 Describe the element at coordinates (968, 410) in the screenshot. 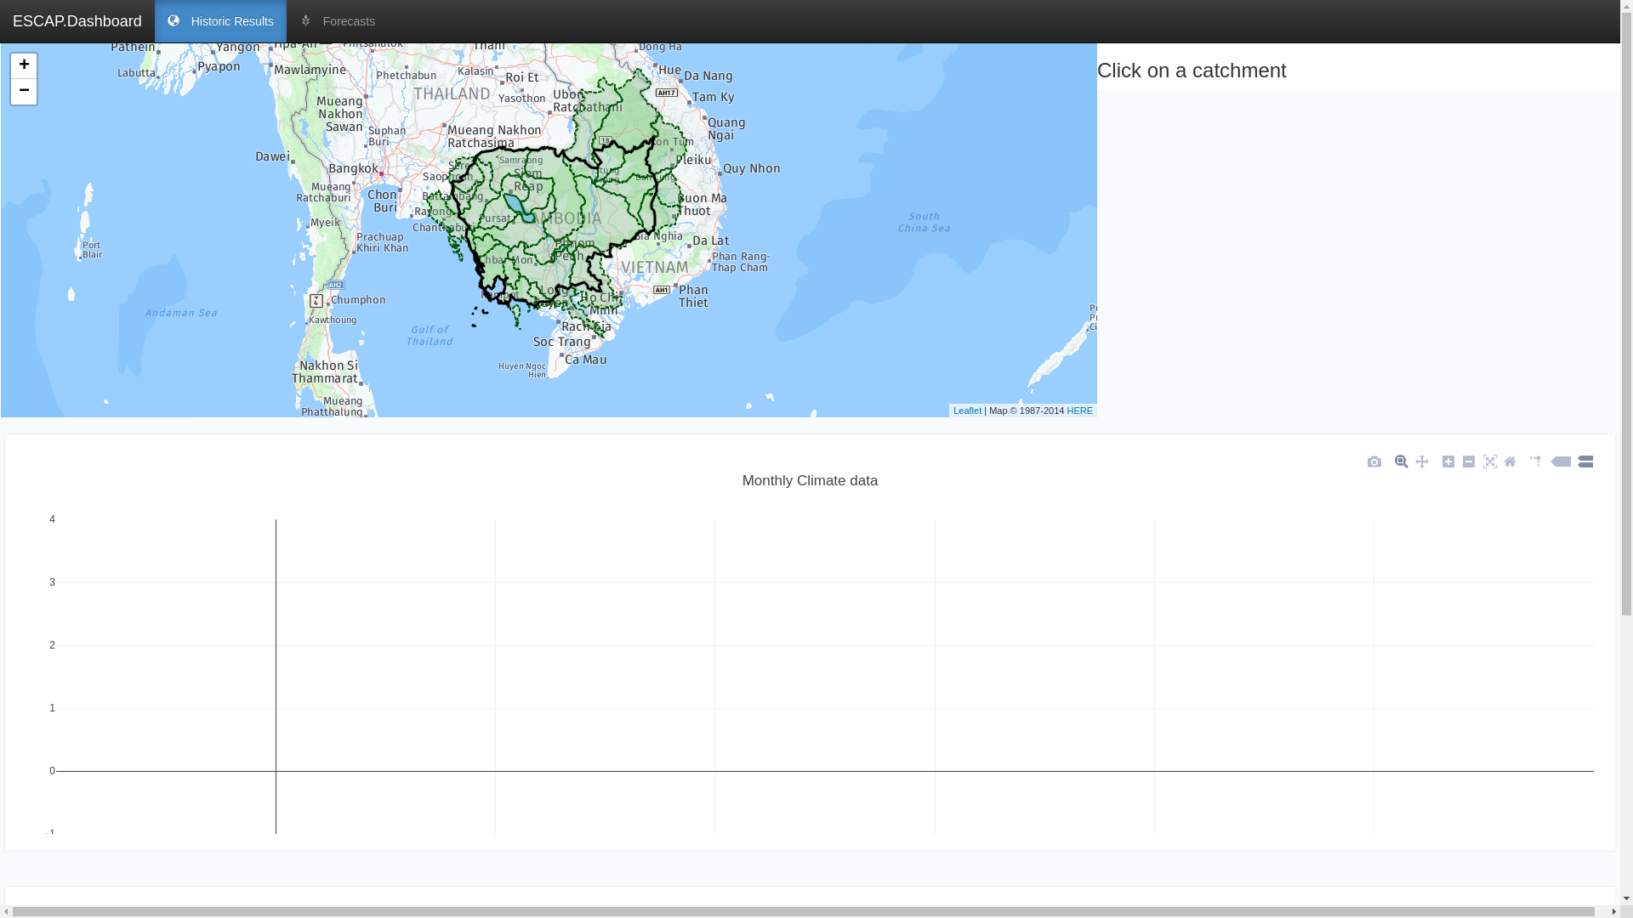

I see `Leaflet` at that location.